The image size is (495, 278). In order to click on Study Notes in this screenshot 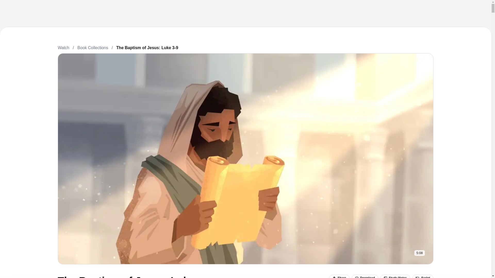, I will do `click(395, 276)`.